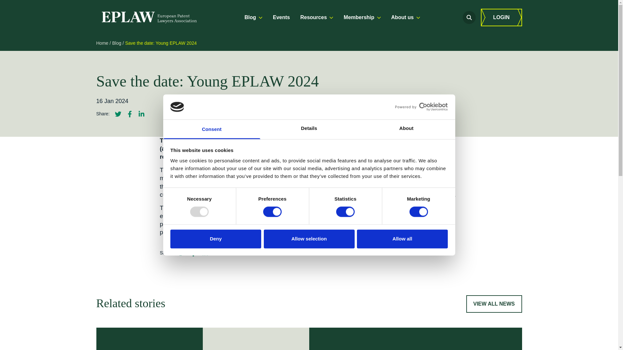 Image resolution: width=623 pixels, height=350 pixels. I want to click on VIEW ALL NEWS, so click(494, 304).